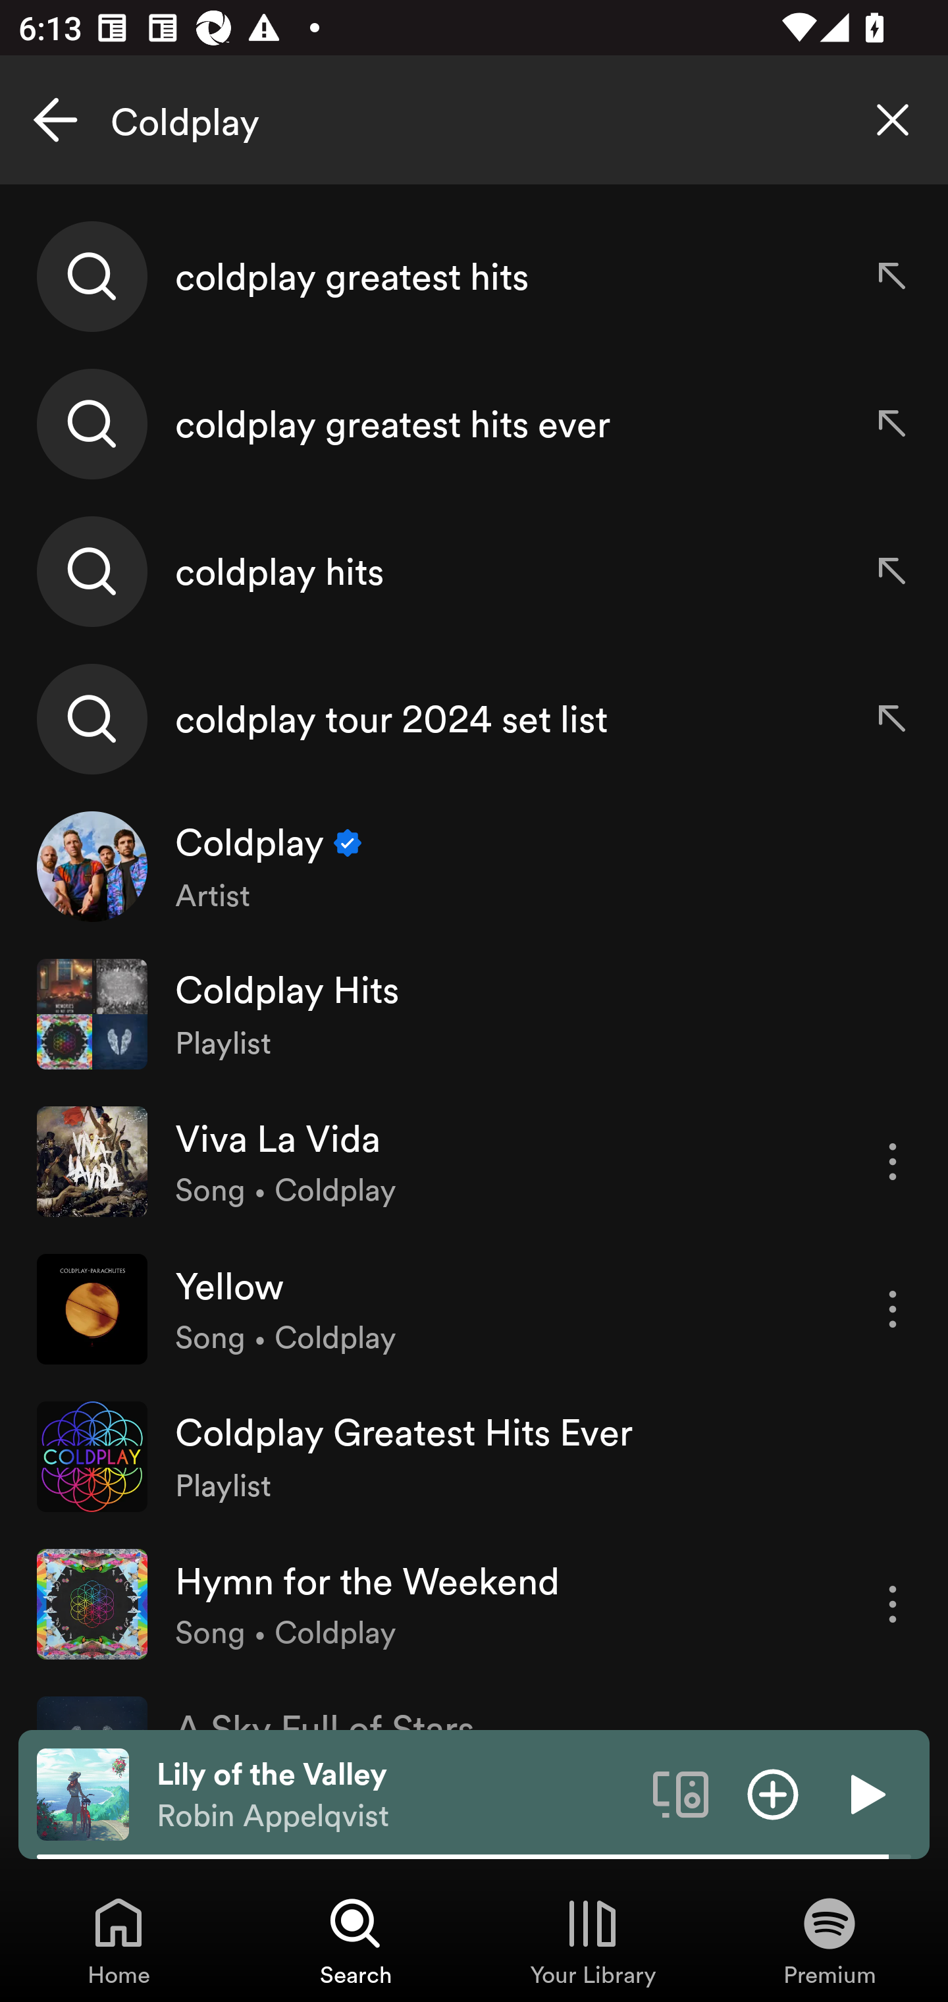  I want to click on coldplay greatest hits ever, so click(474, 424).